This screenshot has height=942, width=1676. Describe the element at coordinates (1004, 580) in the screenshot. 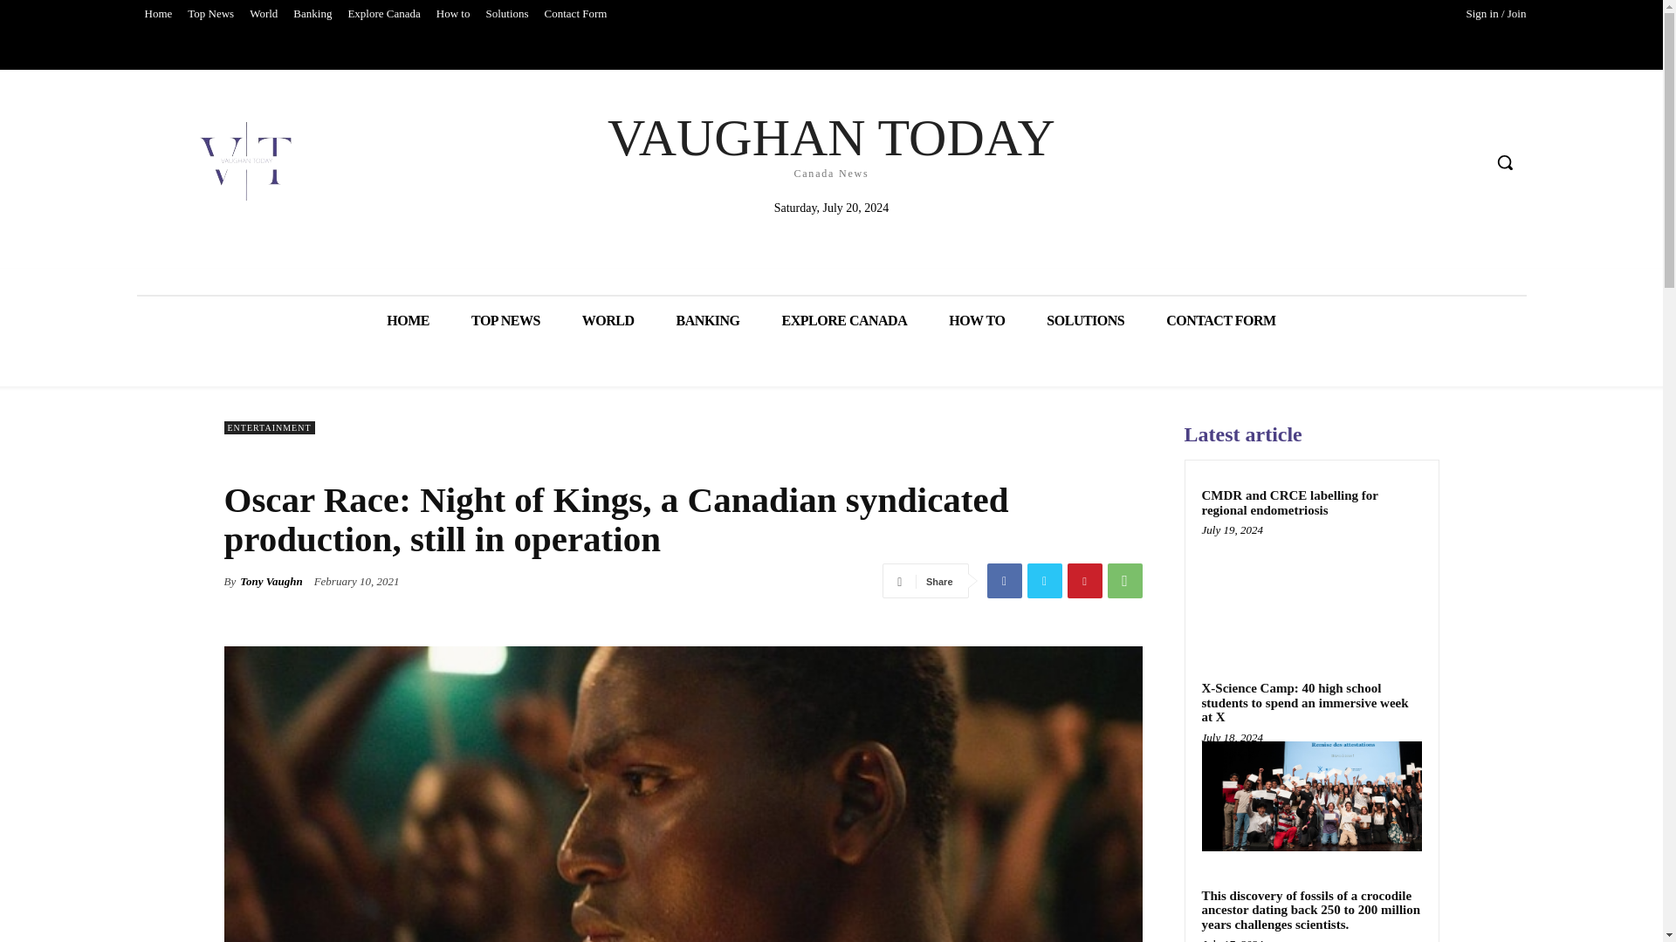

I see `Home` at that location.